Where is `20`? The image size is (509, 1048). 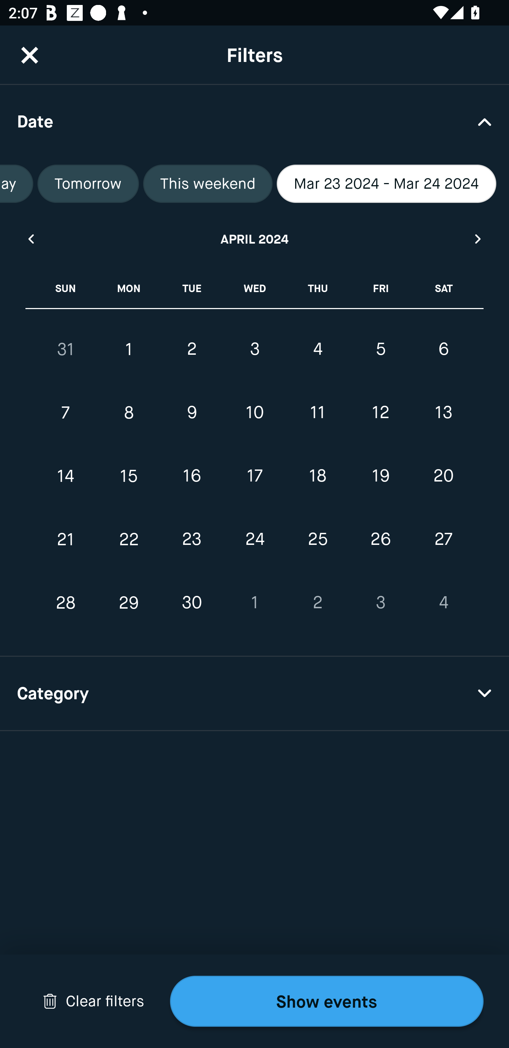
20 is located at coordinates (443, 476).